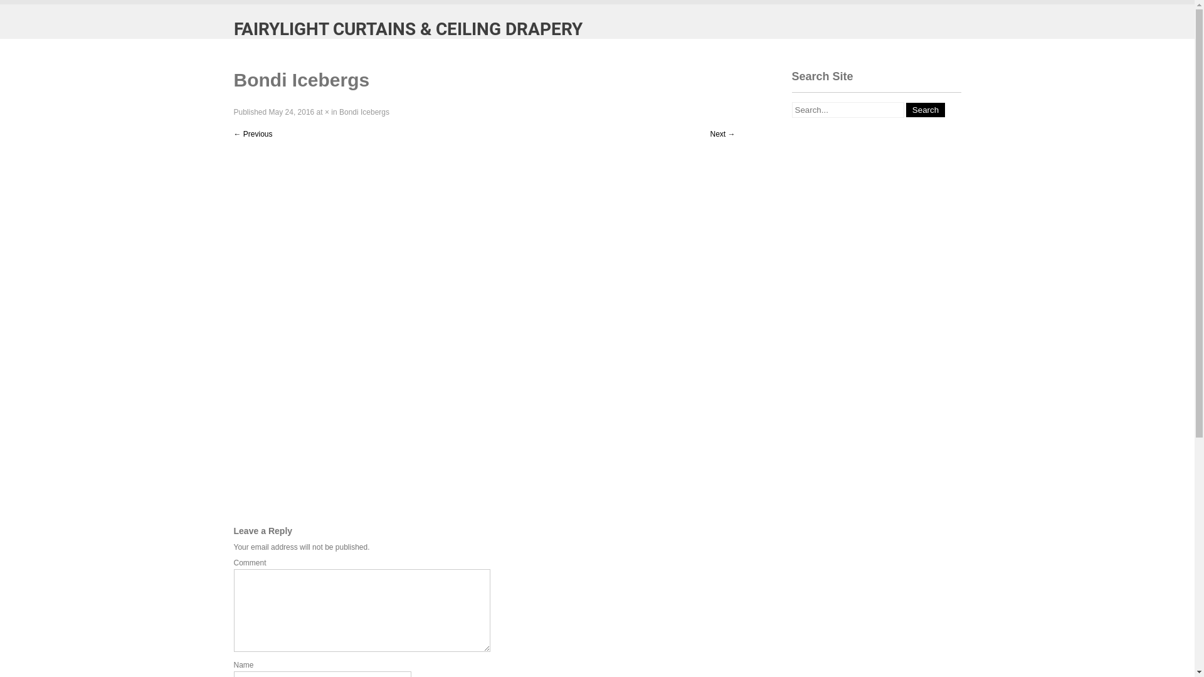 The width and height of the screenshot is (1204, 677). Describe the element at coordinates (926, 110) in the screenshot. I see `Search` at that location.